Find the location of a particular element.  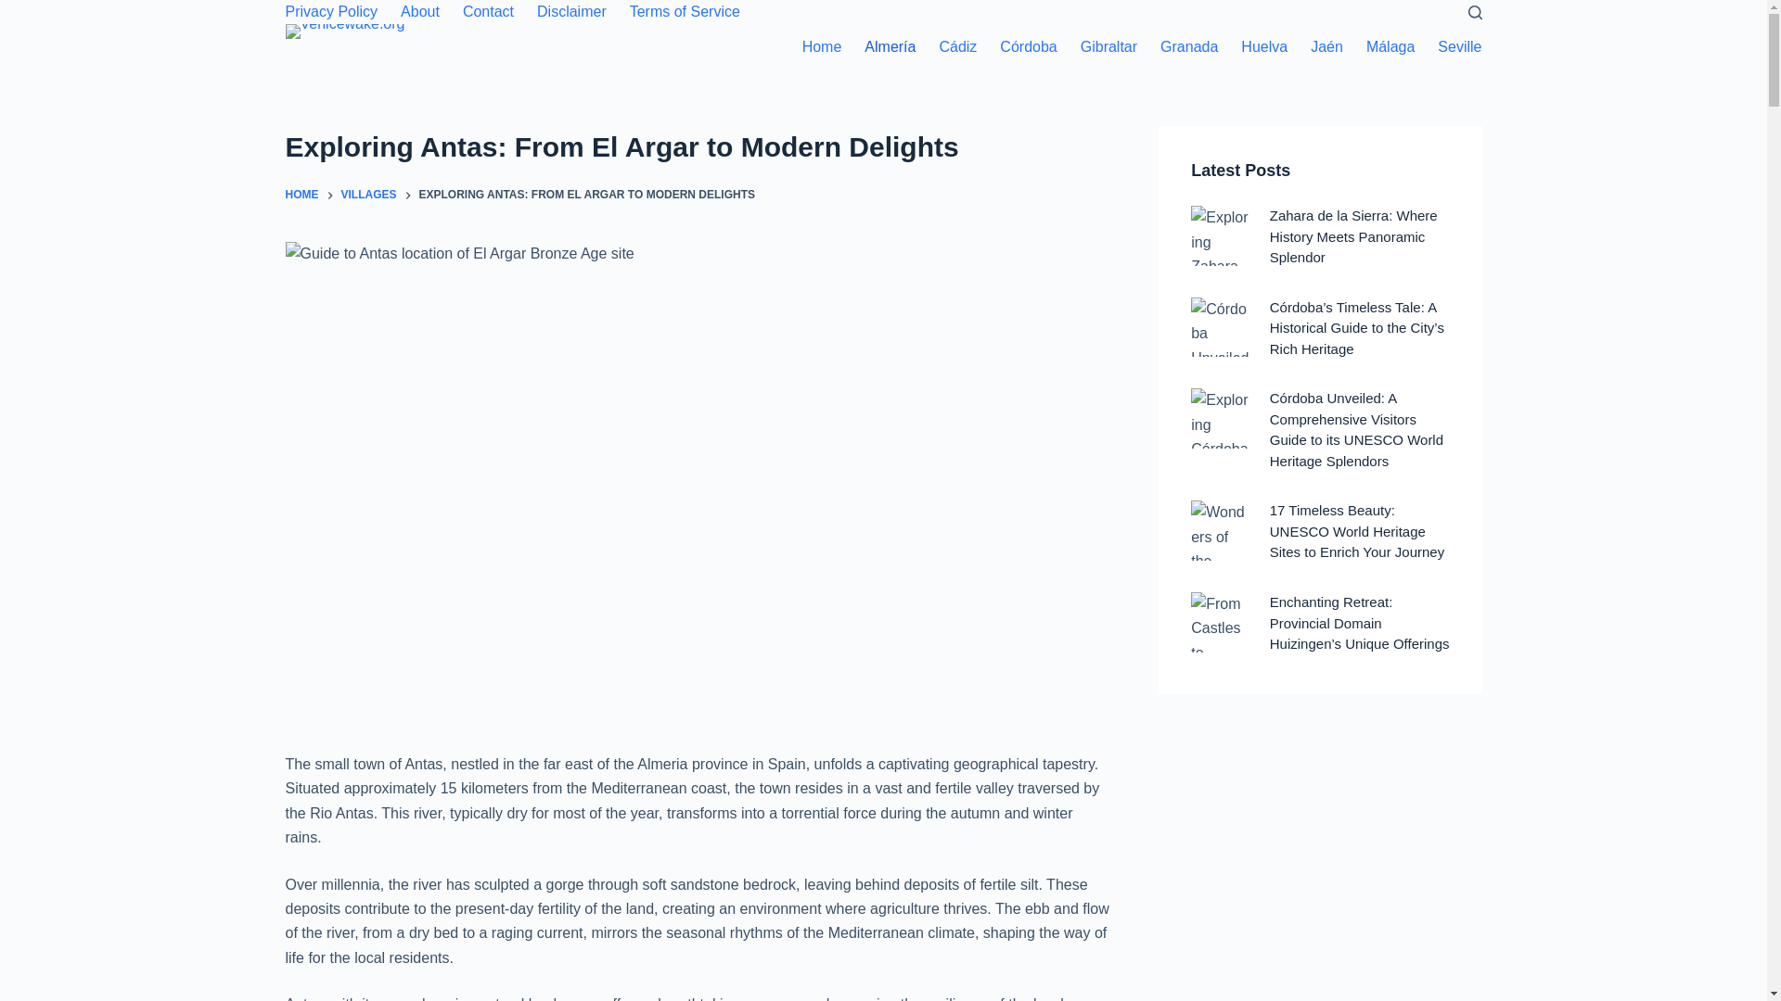

Gibraltar is located at coordinates (1108, 46).